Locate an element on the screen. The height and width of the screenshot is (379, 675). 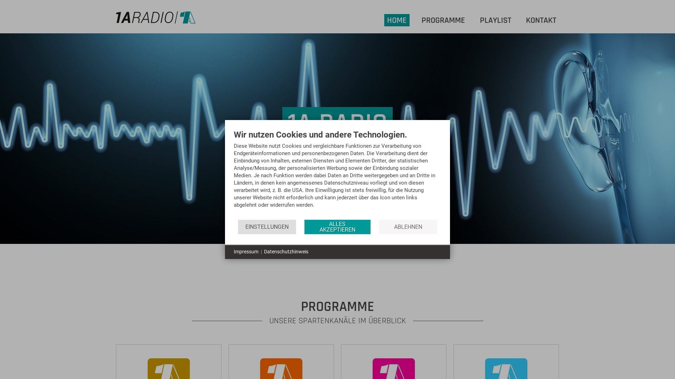
KONTAKT is located at coordinates (541, 20).